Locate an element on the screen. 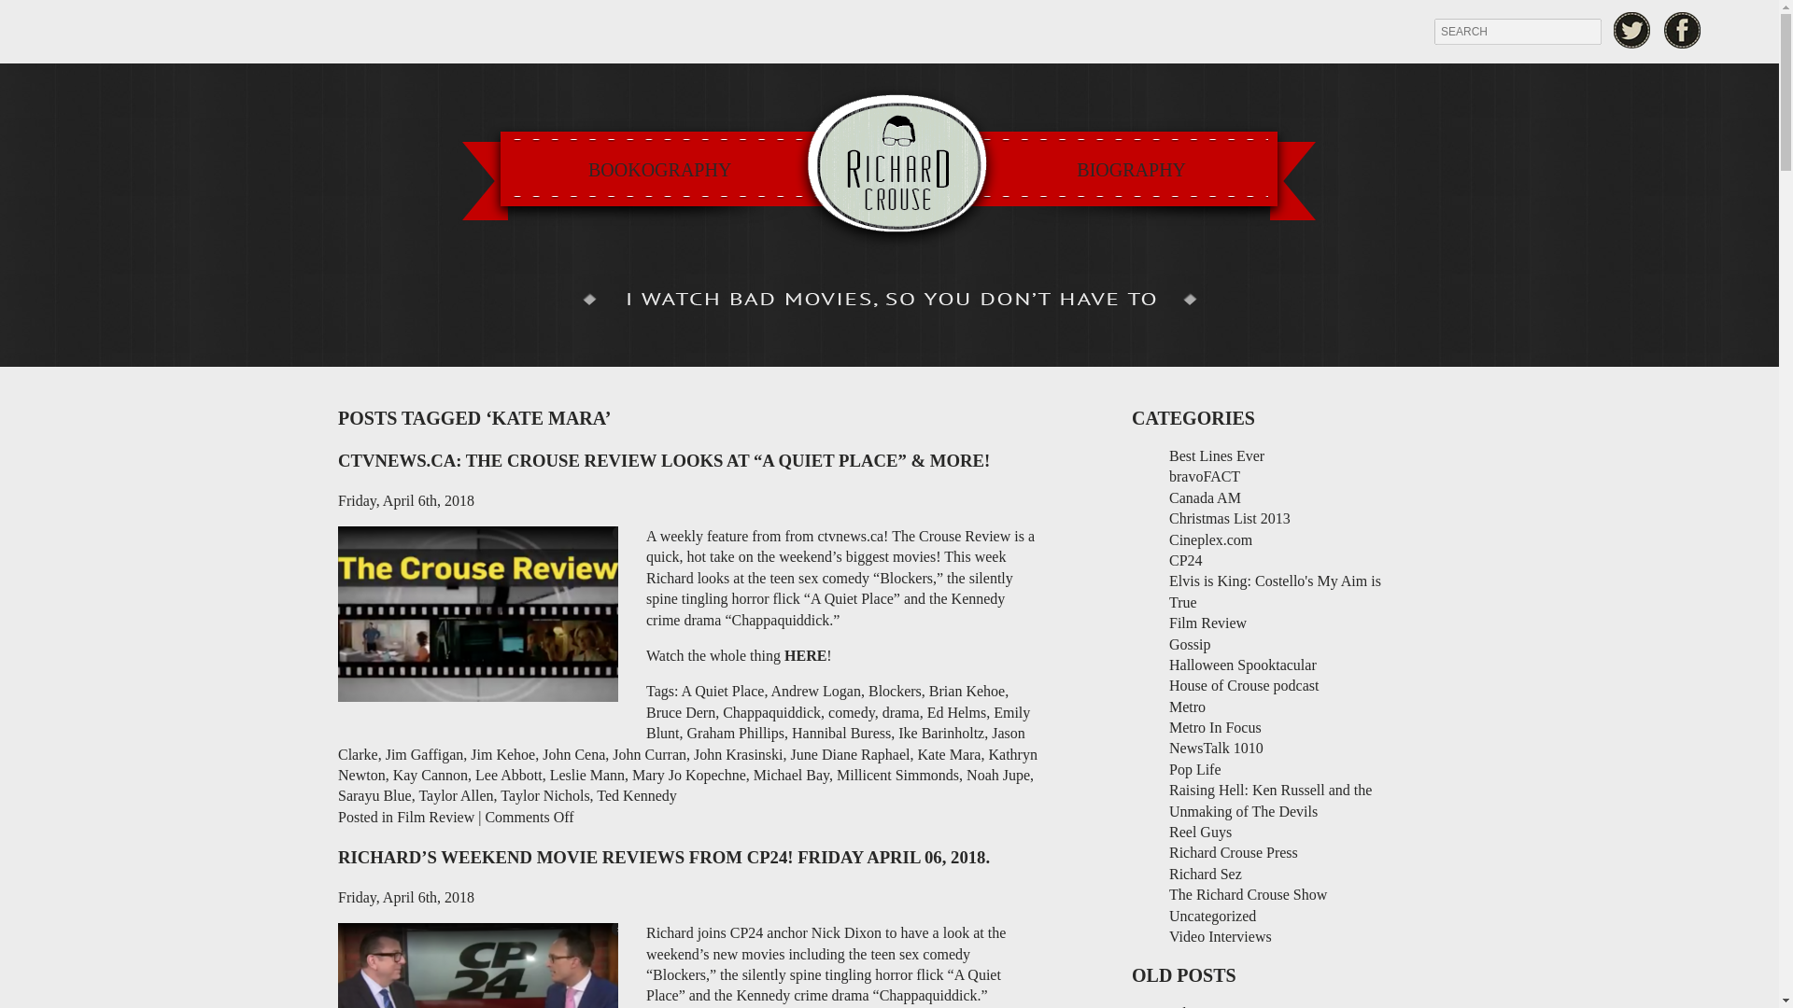 This screenshot has height=1008, width=1793. Lee Abbott is located at coordinates (508, 775).